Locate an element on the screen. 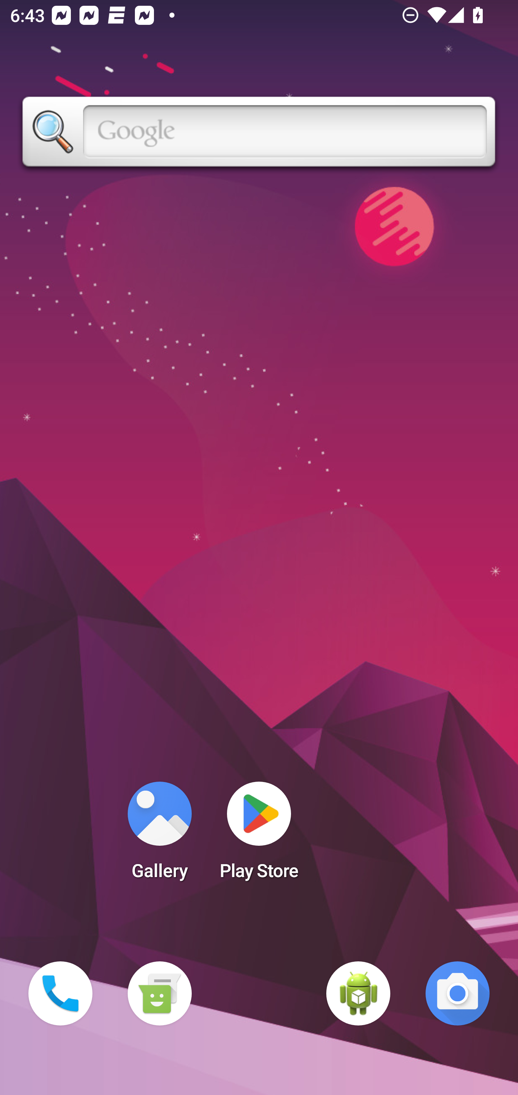 Image resolution: width=518 pixels, height=1095 pixels. Camera is located at coordinates (458, 993).